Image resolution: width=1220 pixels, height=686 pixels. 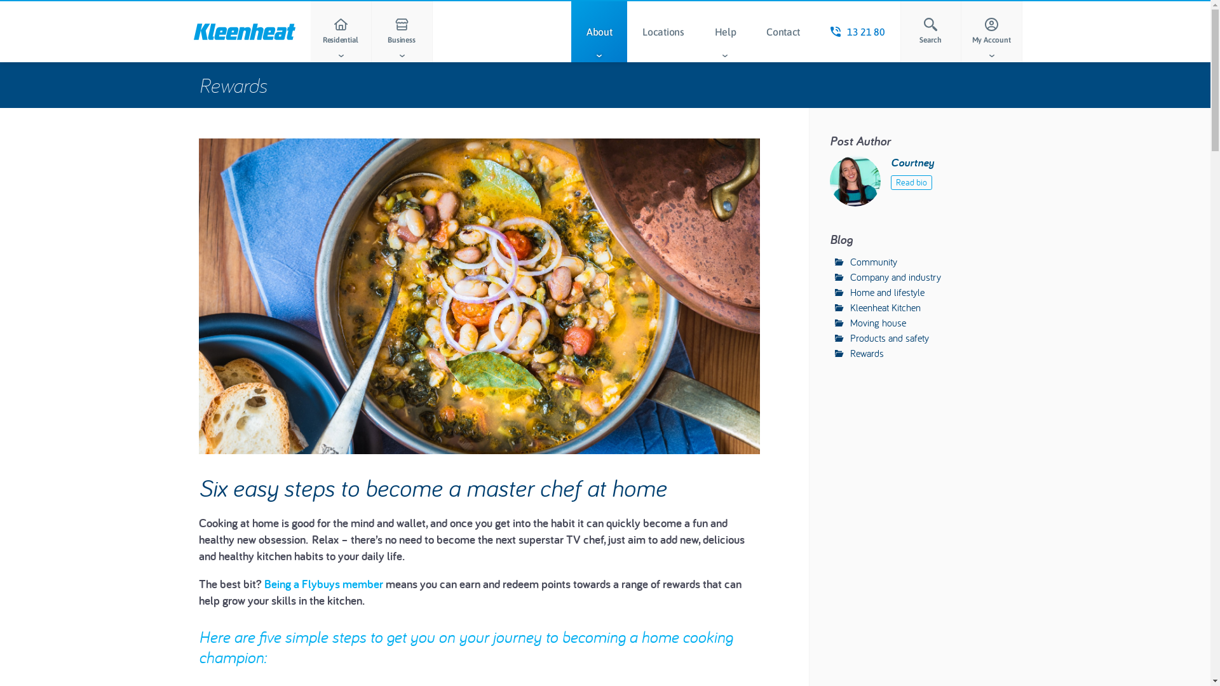 I want to click on Home and lifestyle, so click(x=880, y=292).